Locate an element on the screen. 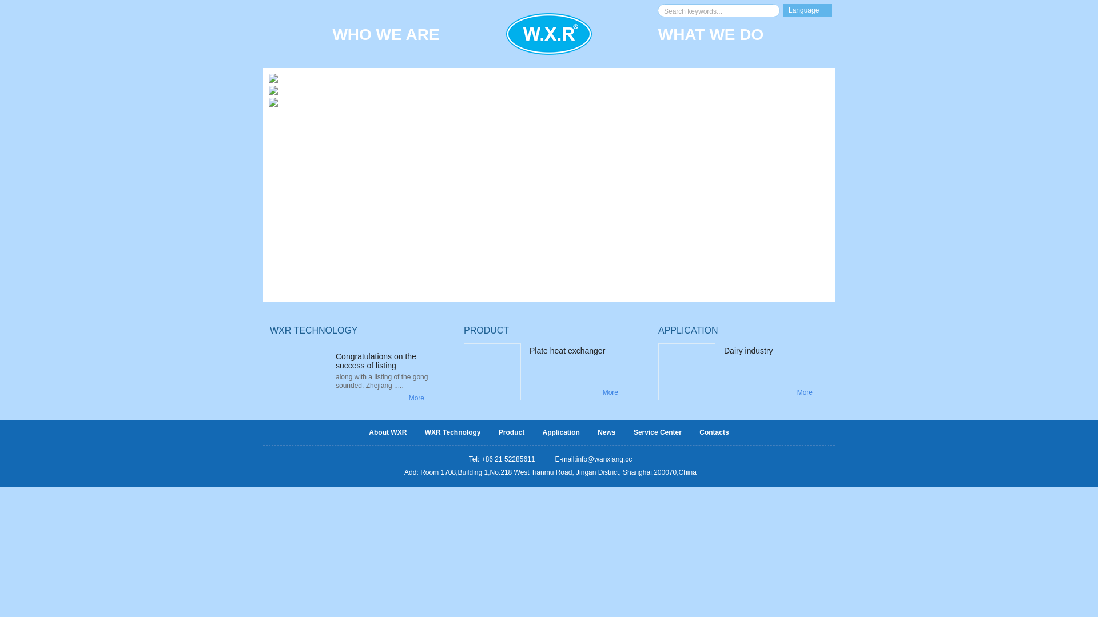 The image size is (1098, 617). About WXR is located at coordinates (388, 433).